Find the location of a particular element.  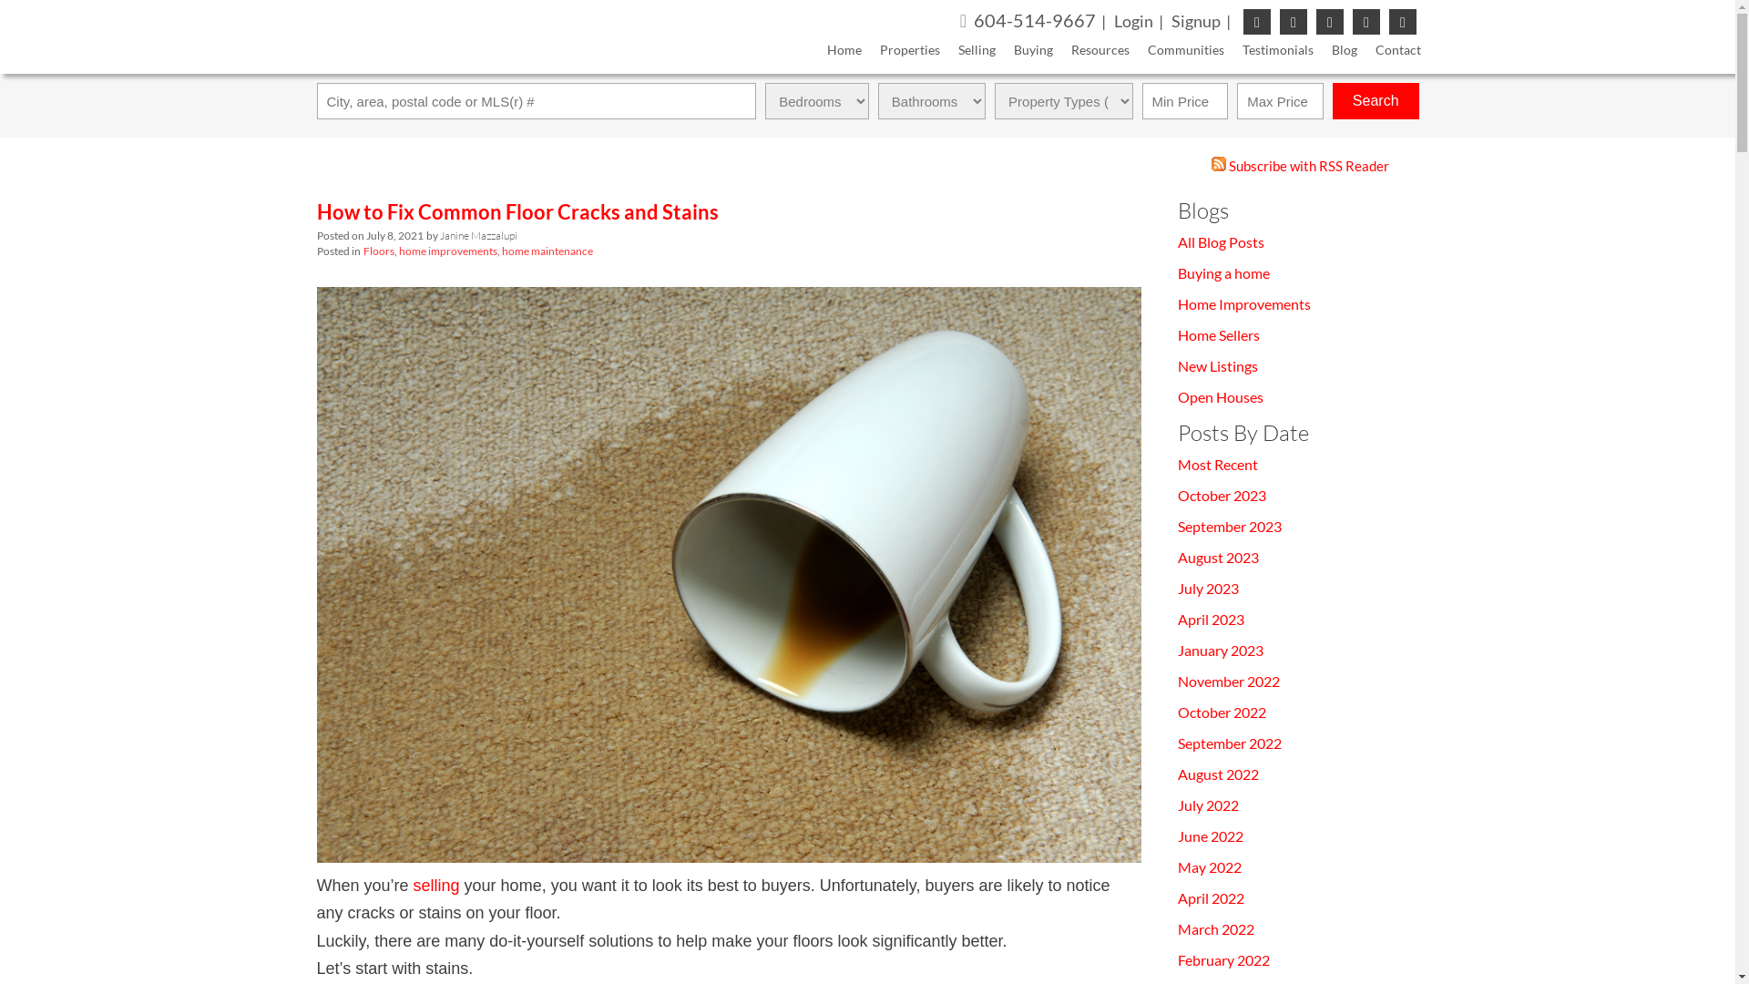

Selling is located at coordinates (967, 53).